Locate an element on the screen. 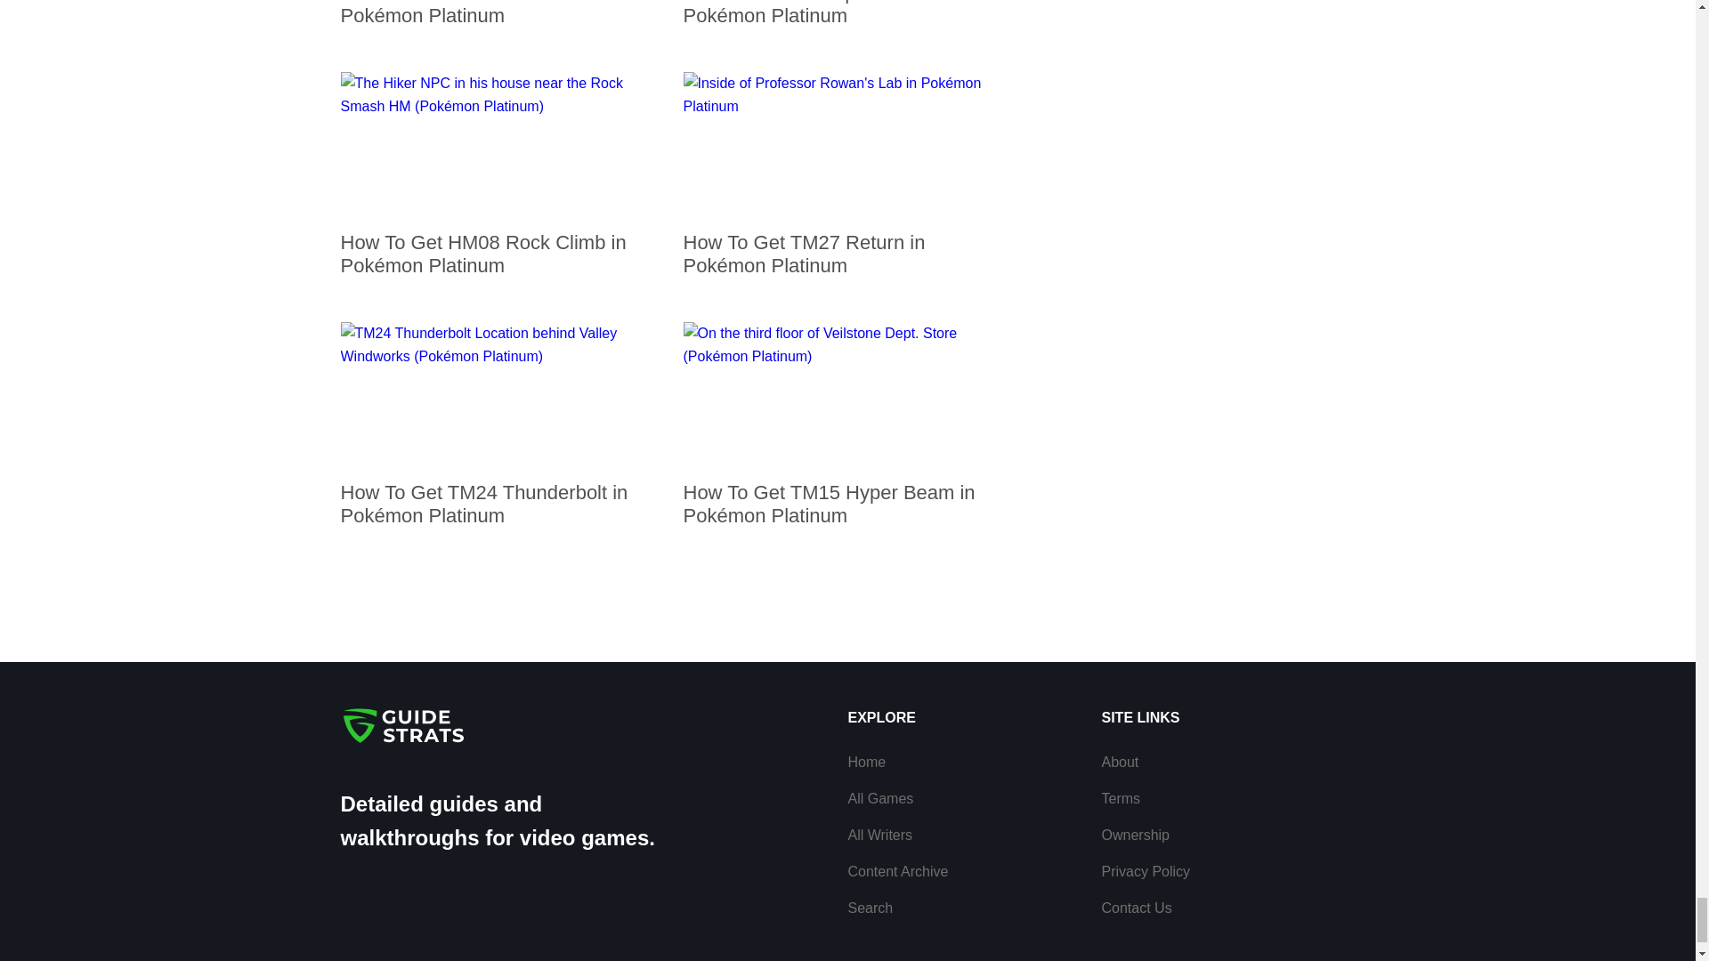 The height and width of the screenshot is (961, 1709). About is located at coordinates (1121, 762).